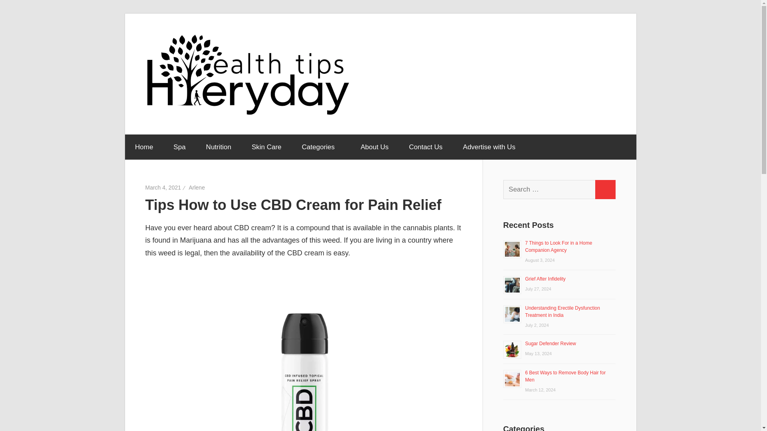 This screenshot has height=431, width=767. I want to click on Search, so click(605, 189).